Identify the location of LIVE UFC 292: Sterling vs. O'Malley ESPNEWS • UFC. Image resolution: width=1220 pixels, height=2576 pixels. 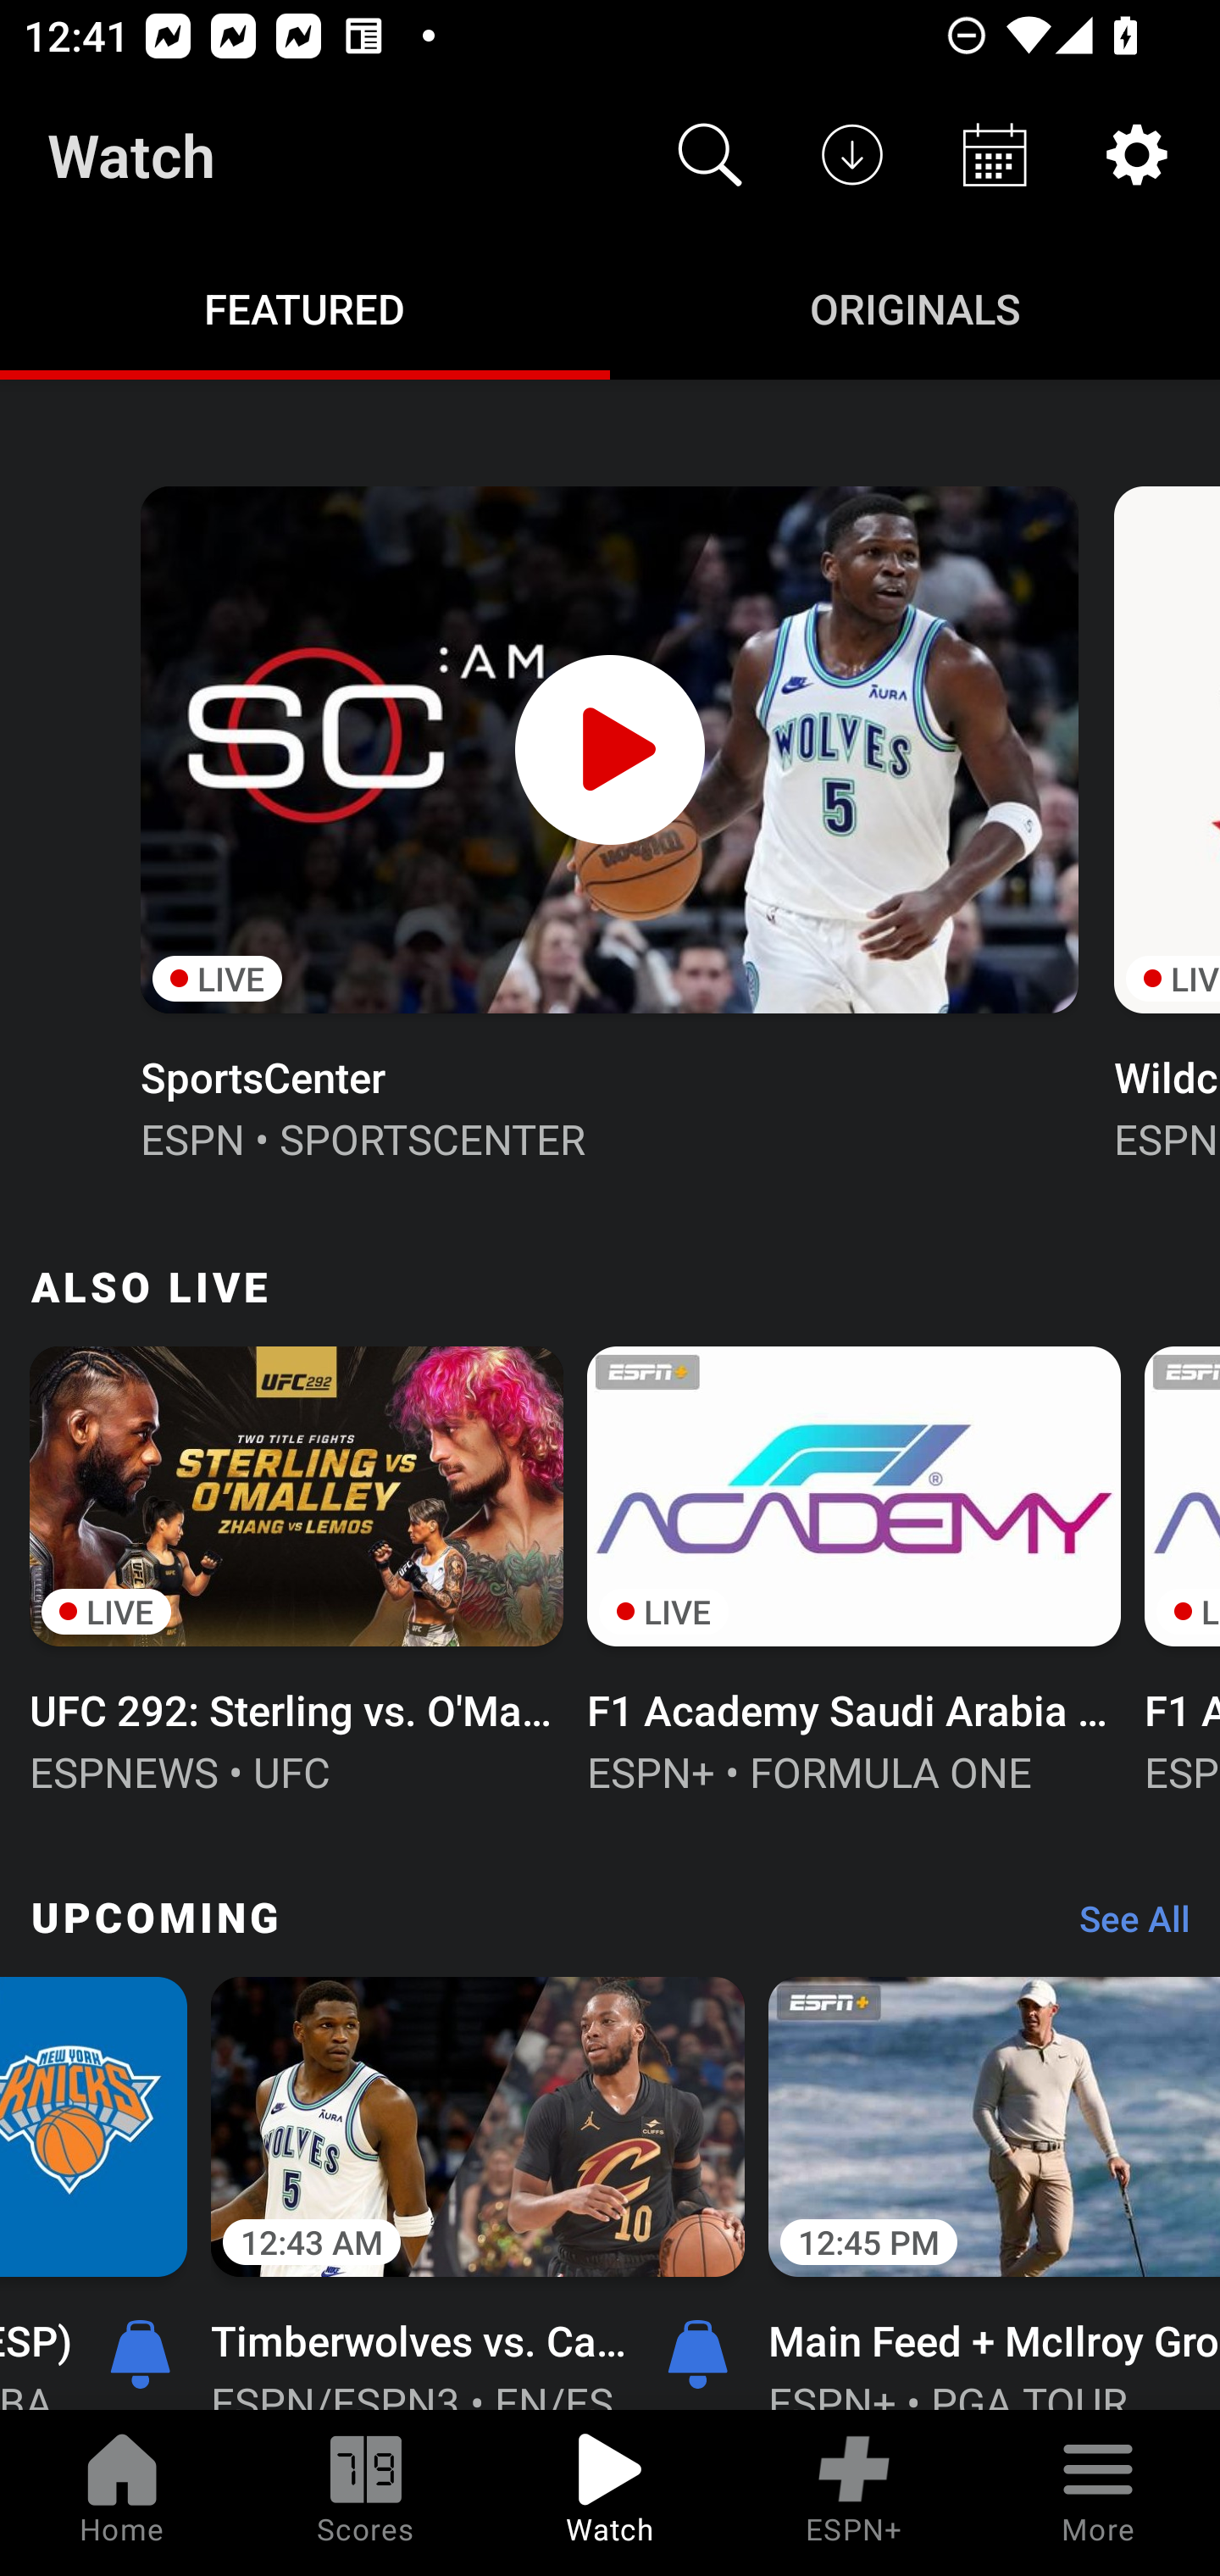
(297, 1567).